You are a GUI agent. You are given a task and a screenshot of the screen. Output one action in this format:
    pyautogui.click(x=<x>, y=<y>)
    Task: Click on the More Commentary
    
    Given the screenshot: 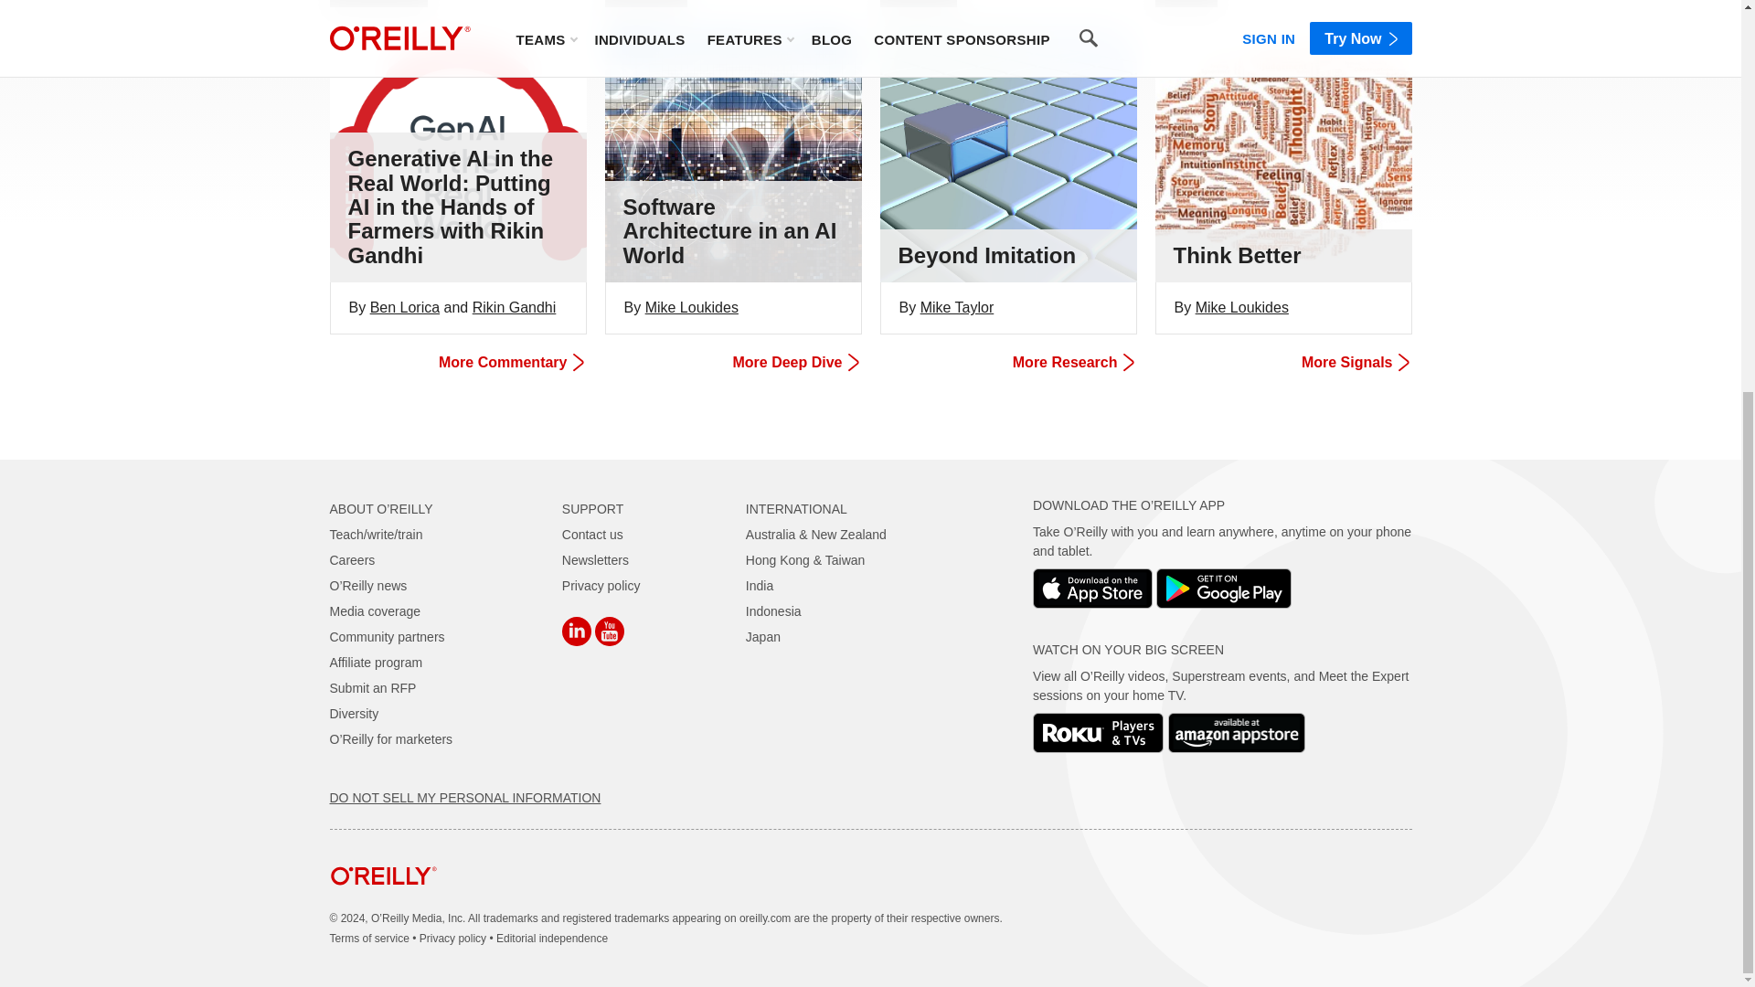 What is the action you would take?
    pyautogui.click(x=455, y=362)
    